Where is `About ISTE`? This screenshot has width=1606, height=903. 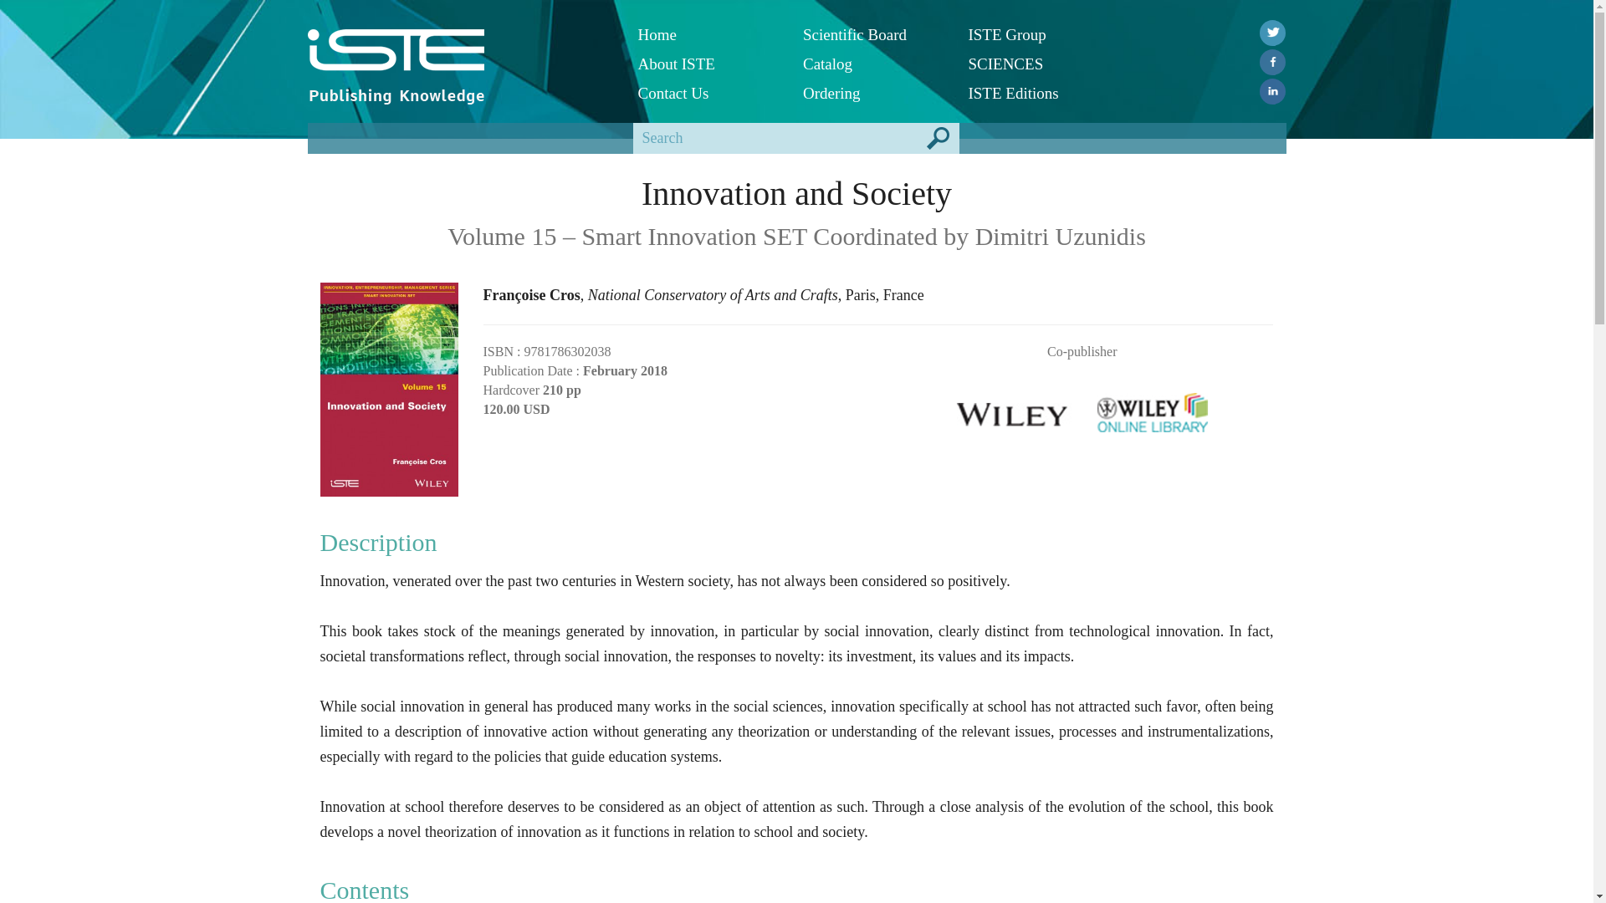 About ISTE is located at coordinates (708, 64).